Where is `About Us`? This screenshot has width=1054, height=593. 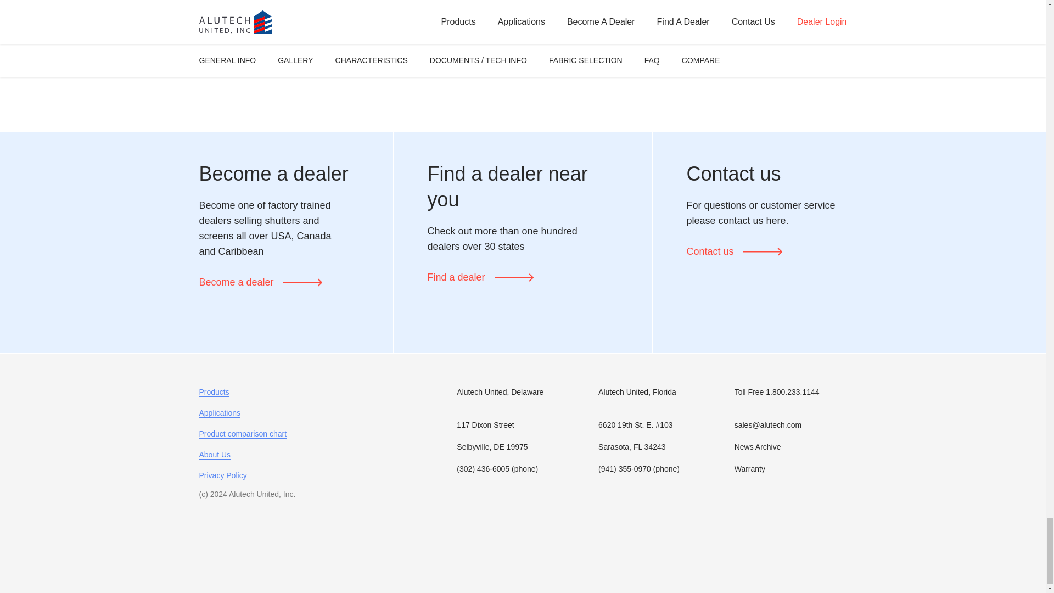 About Us is located at coordinates (215, 455).